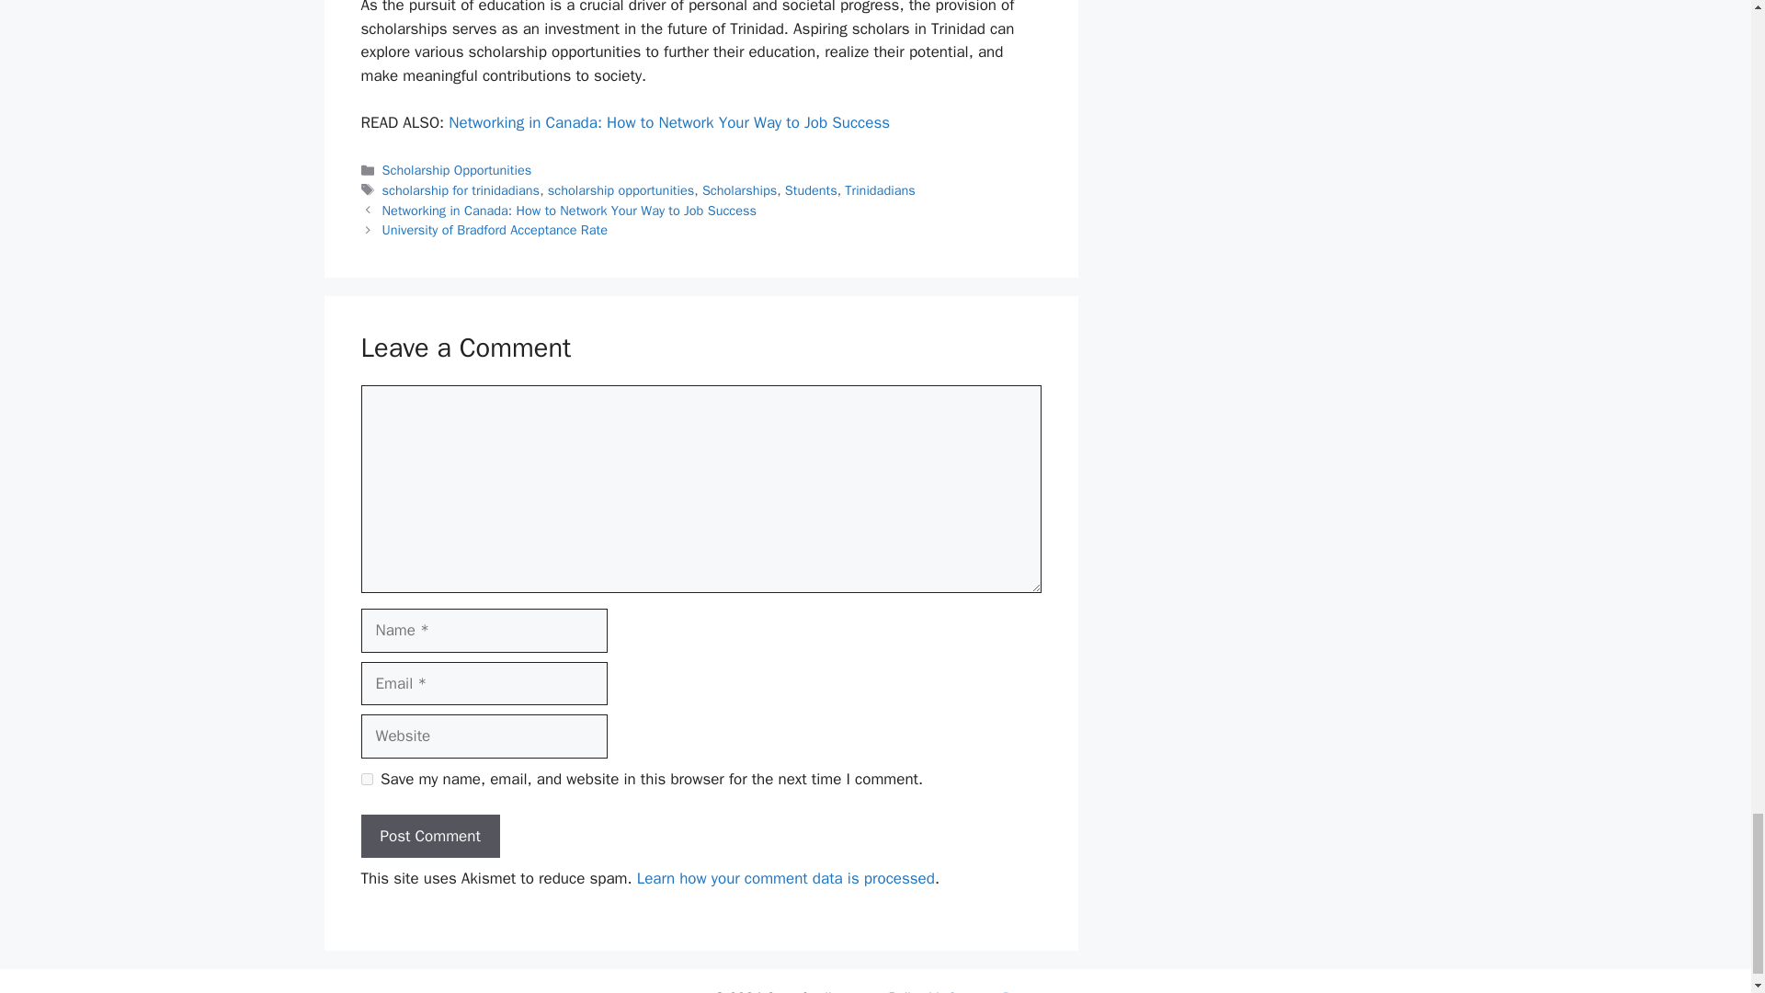 The image size is (1765, 993). Describe the element at coordinates (570, 210) in the screenshot. I see `Networking in Canada: How to Network Your Way to Job Success` at that location.